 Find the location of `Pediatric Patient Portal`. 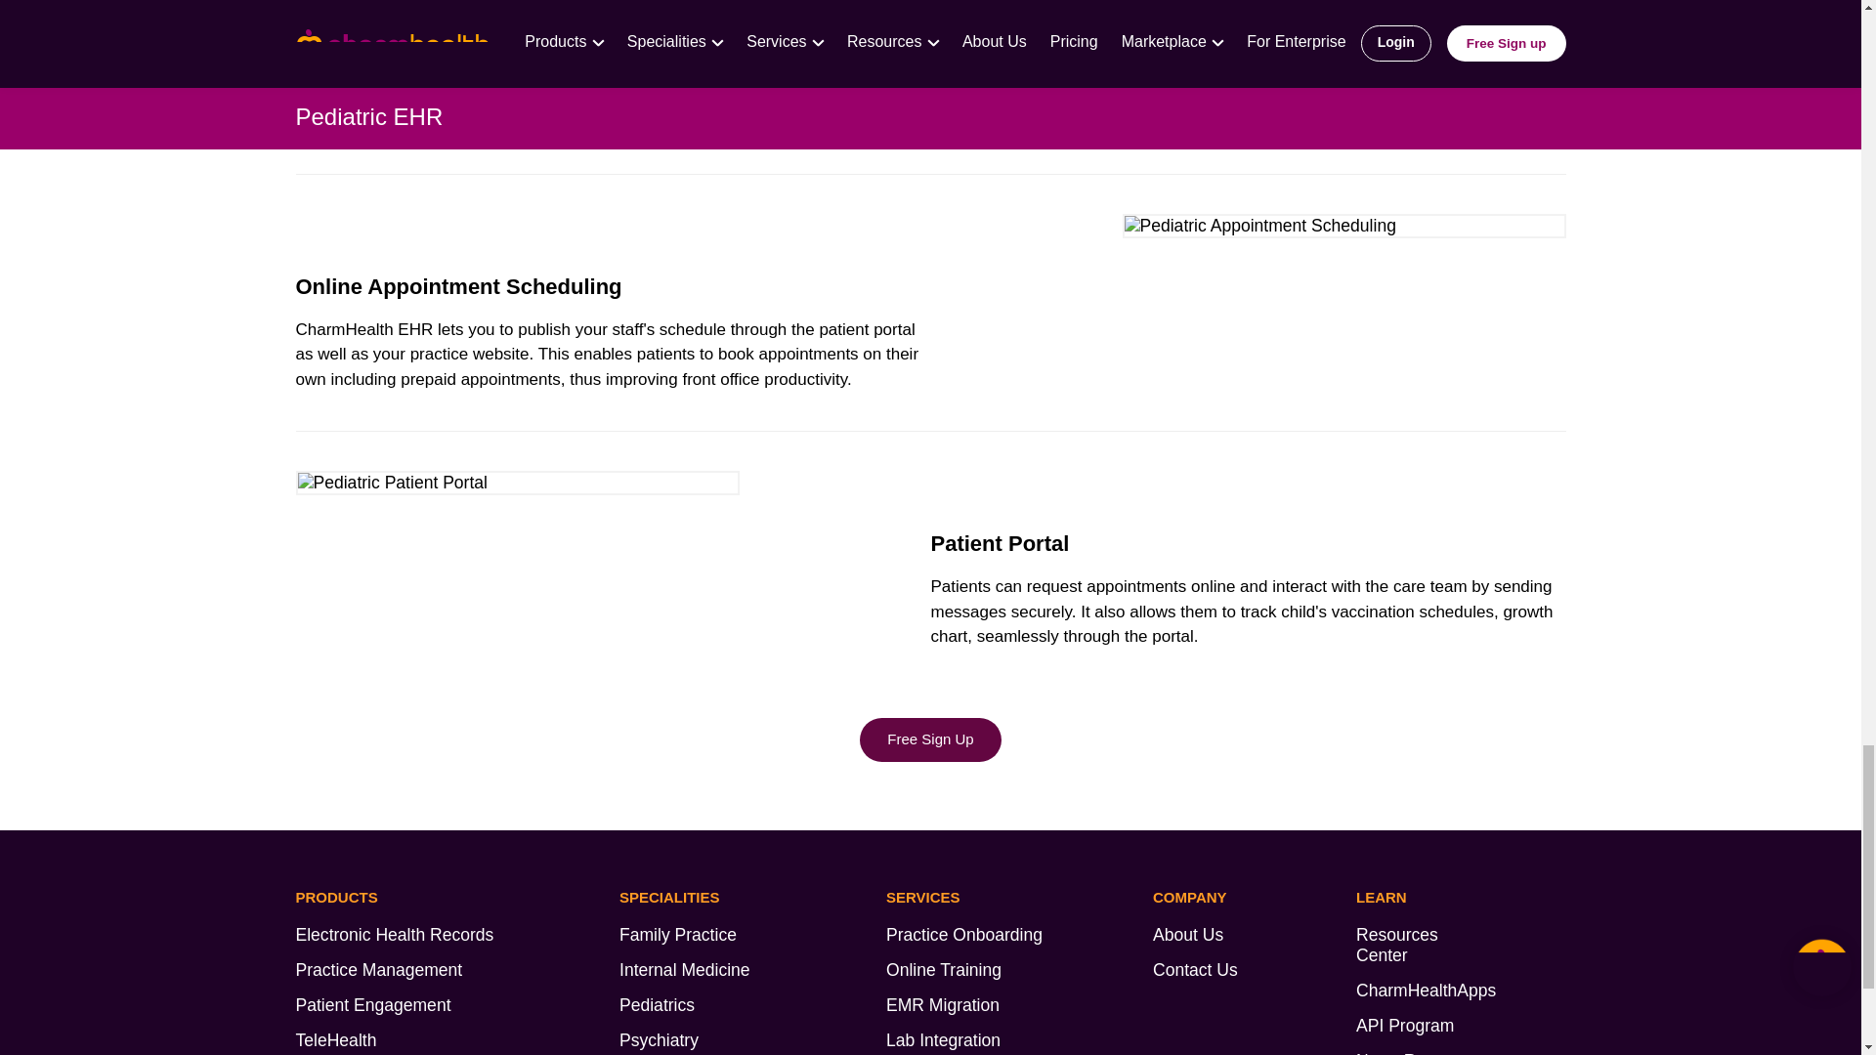

Pediatric Patient Portal is located at coordinates (516, 483).